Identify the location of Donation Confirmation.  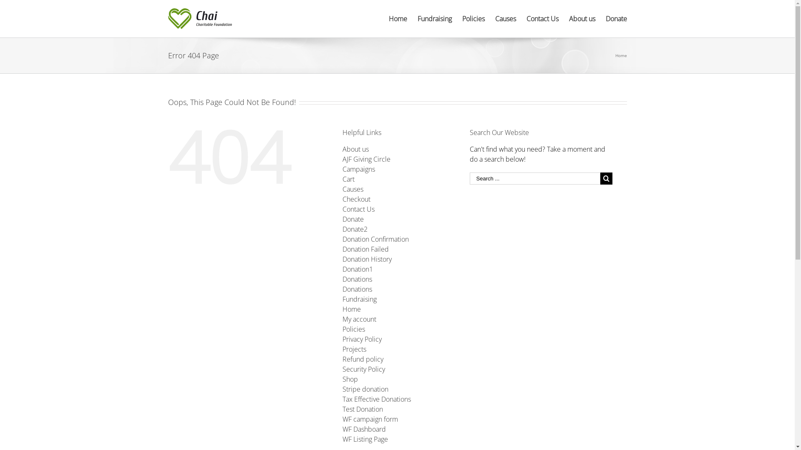
(375, 239).